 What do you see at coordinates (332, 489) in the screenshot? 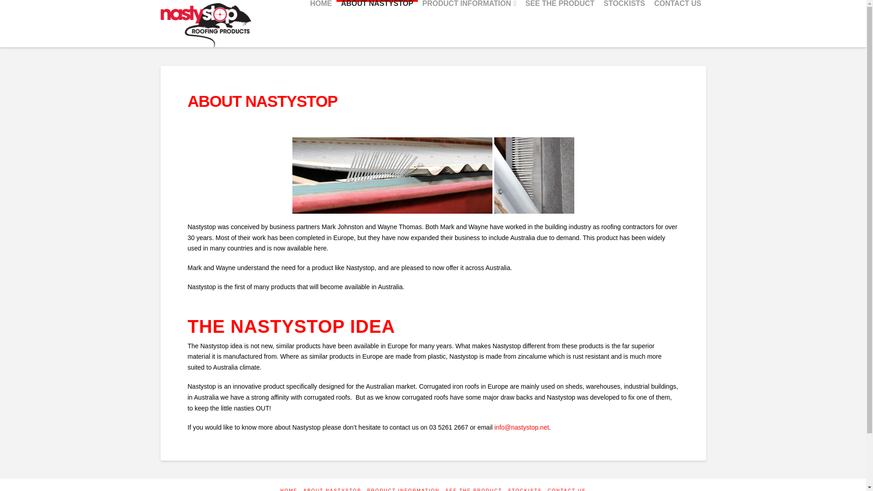
I see `ABOUT NASTYSTOP` at bounding box center [332, 489].